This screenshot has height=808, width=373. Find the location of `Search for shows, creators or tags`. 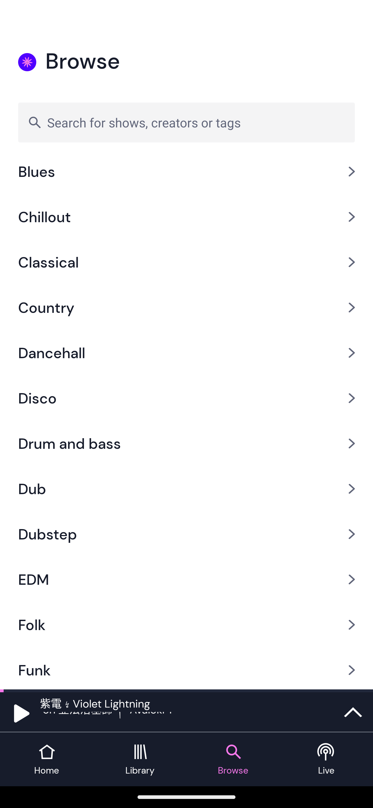

Search for shows, creators or tags is located at coordinates (187, 122).